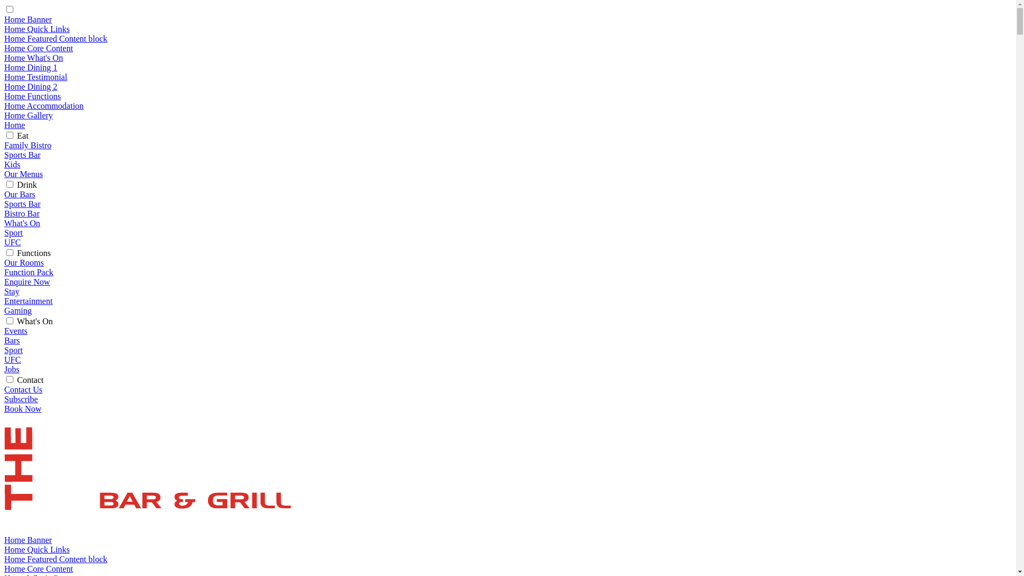 The image size is (1024, 576). I want to click on Subscribe, so click(21, 399).